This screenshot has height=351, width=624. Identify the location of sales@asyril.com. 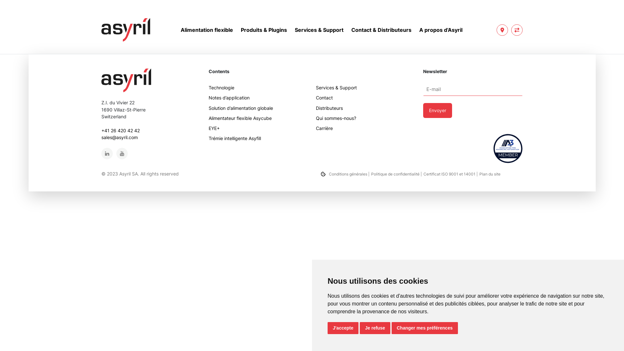
(120, 137).